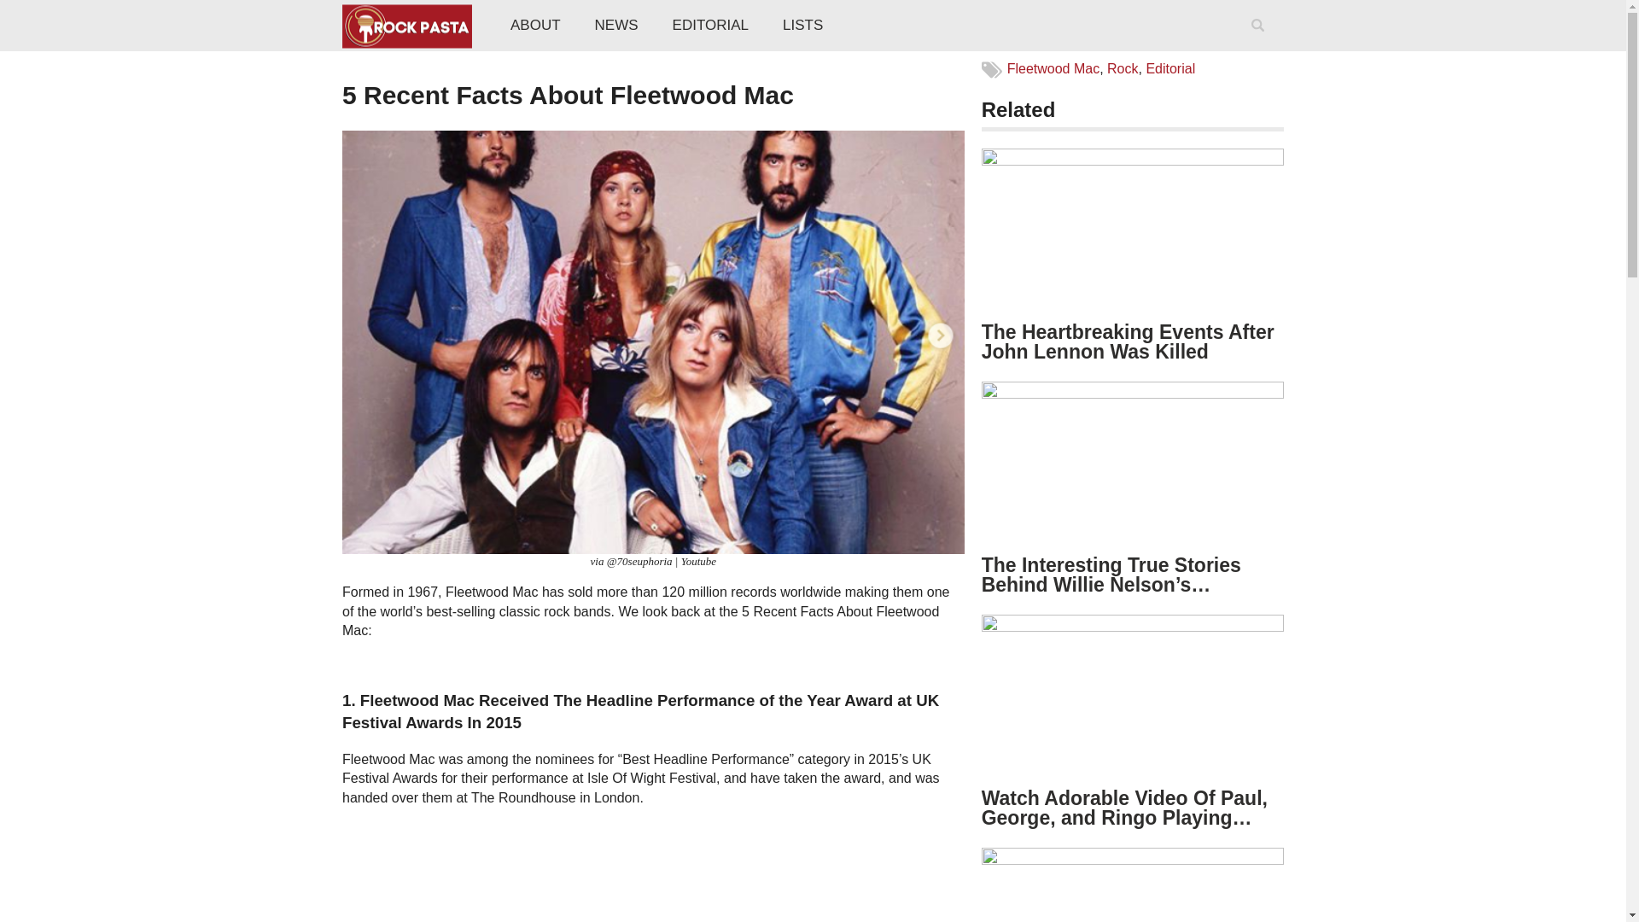 The height and width of the screenshot is (922, 1639). I want to click on ABOUT, so click(535, 26).